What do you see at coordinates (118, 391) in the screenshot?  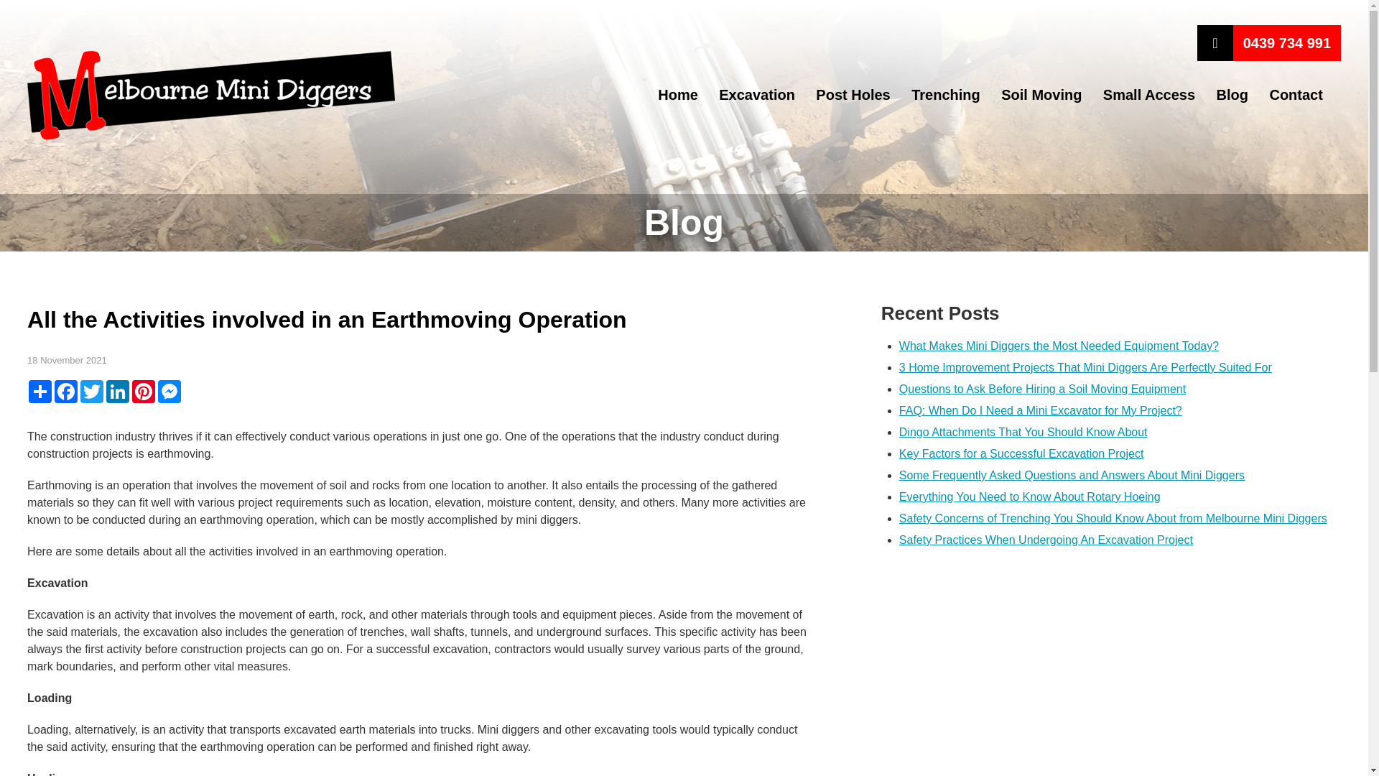 I see `LinkedIn` at bounding box center [118, 391].